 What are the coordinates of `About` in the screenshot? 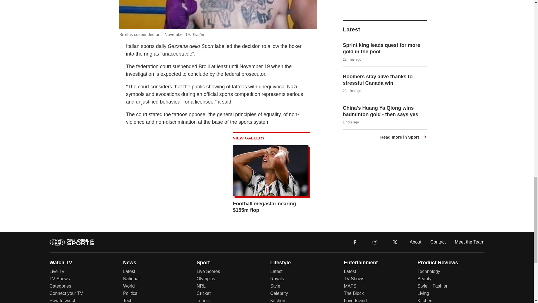 It's located at (415, 191).